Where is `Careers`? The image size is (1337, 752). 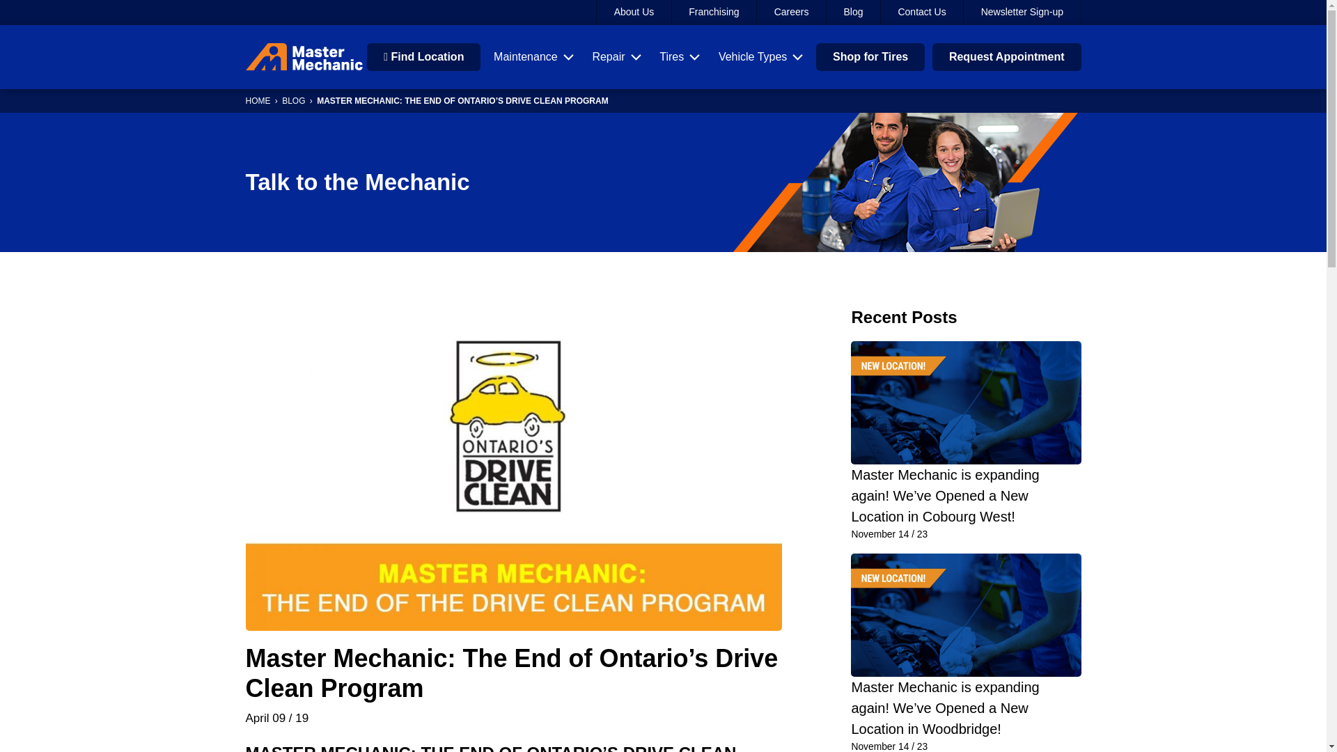
Careers is located at coordinates (791, 13).